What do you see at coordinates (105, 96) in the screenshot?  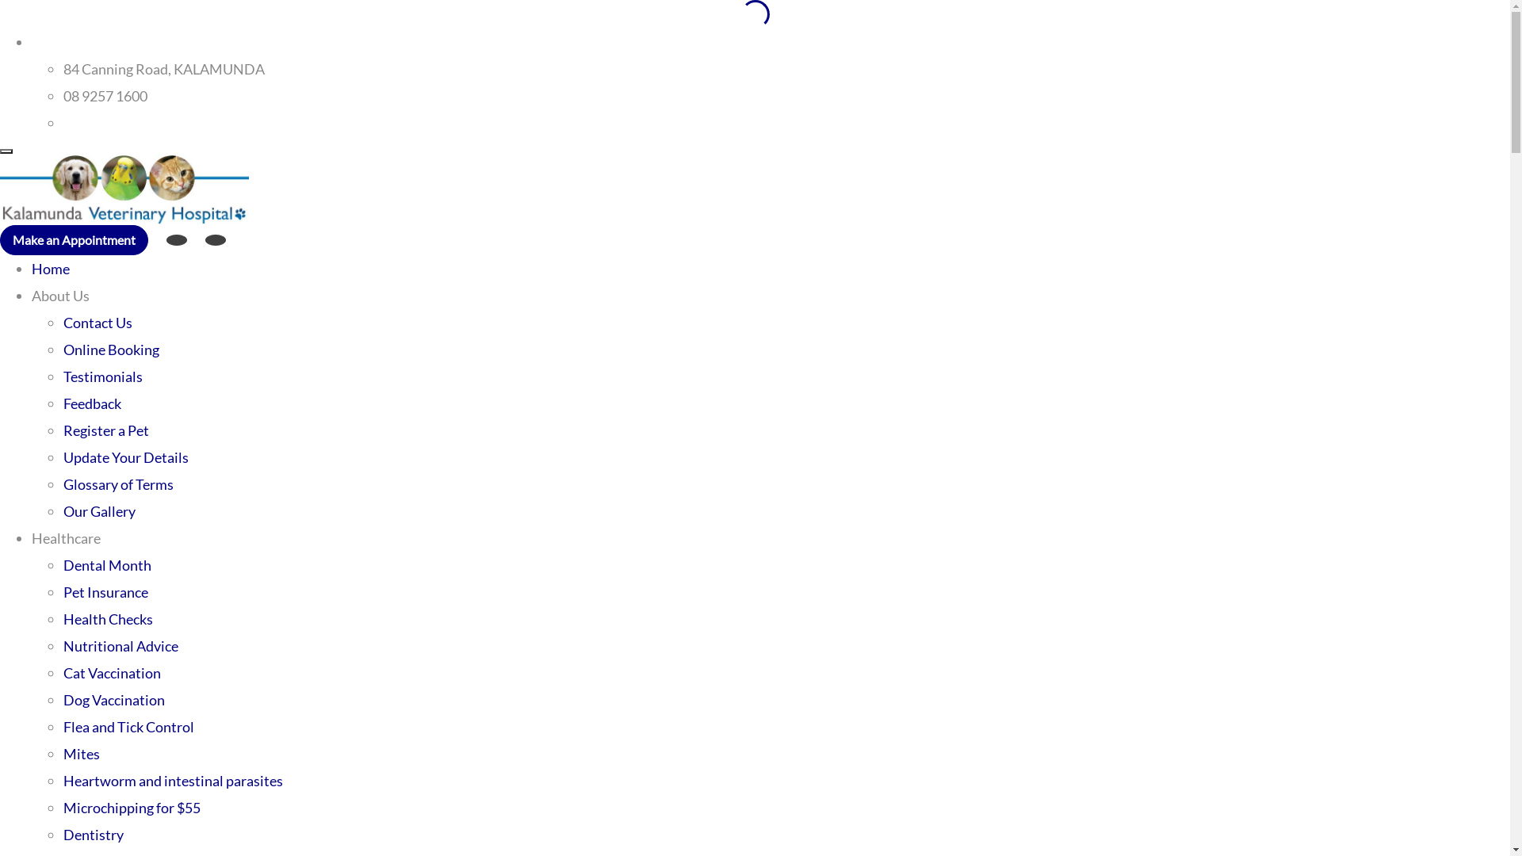 I see `08 9257 1600` at bounding box center [105, 96].